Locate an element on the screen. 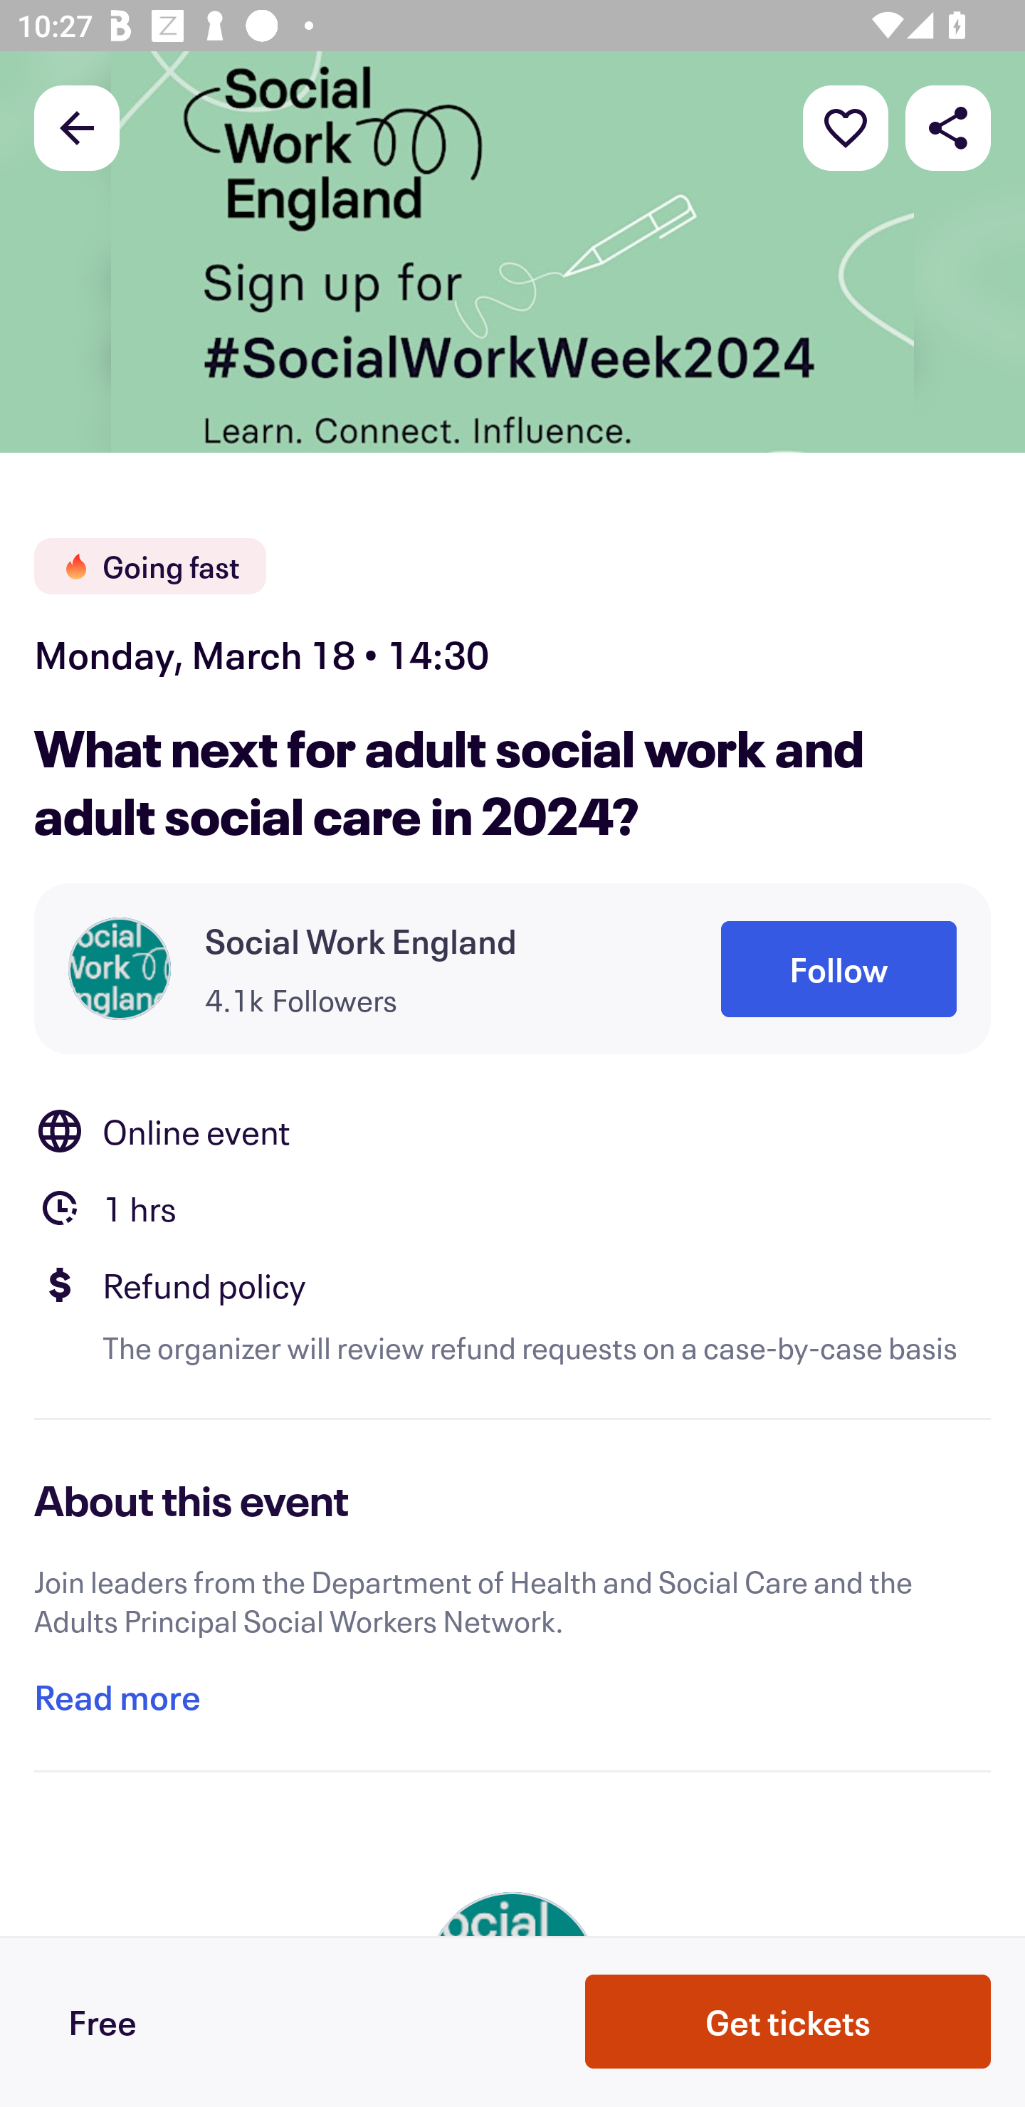 This screenshot has height=2107, width=1025. Social Work England is located at coordinates (362, 941).